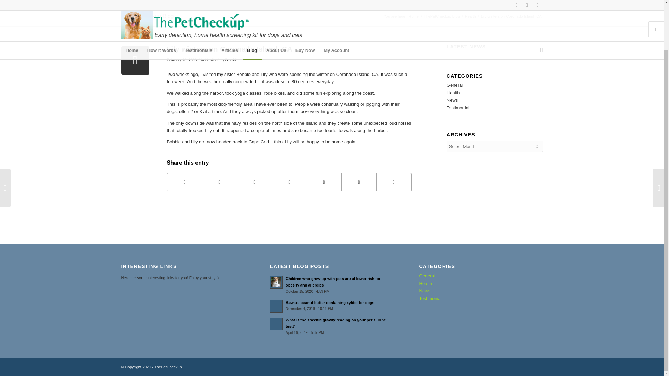 The height and width of the screenshot is (376, 669). What do you see at coordinates (414, 16) in the screenshot?
I see `ThePetCheckup` at bounding box center [414, 16].